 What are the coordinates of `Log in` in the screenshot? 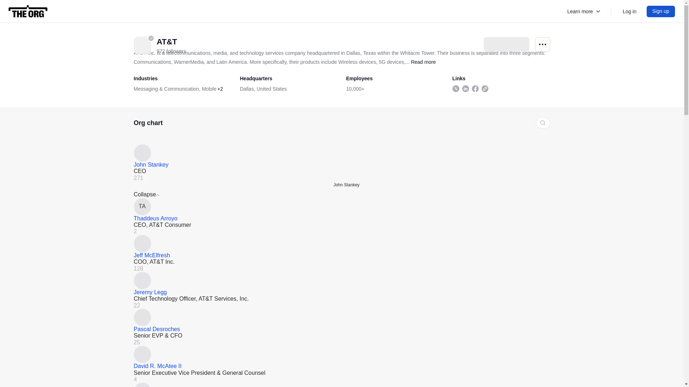 It's located at (629, 11).